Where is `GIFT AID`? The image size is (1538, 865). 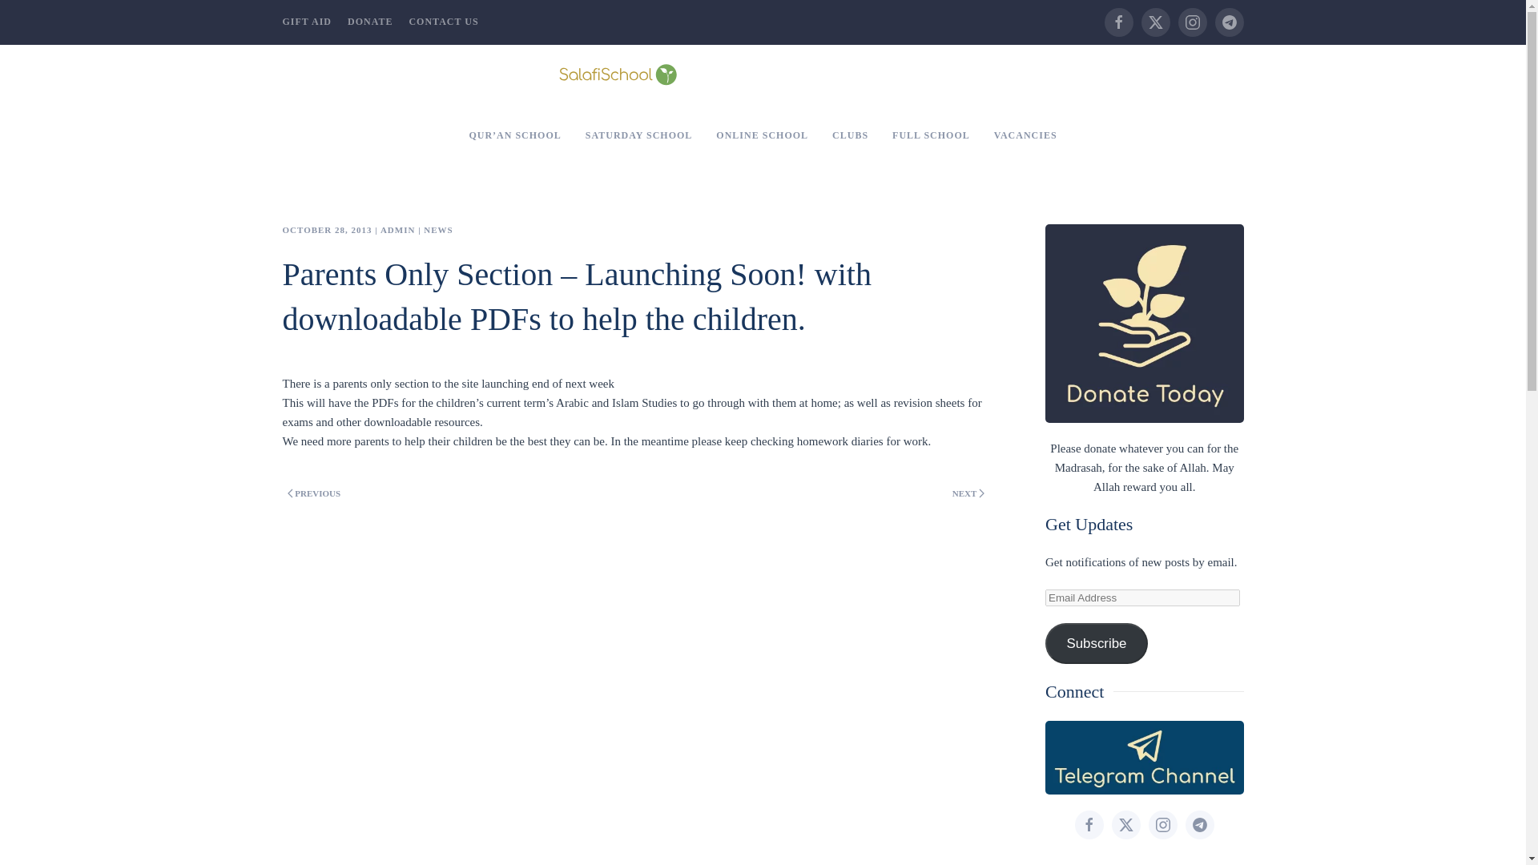
GIFT AID is located at coordinates (306, 22).